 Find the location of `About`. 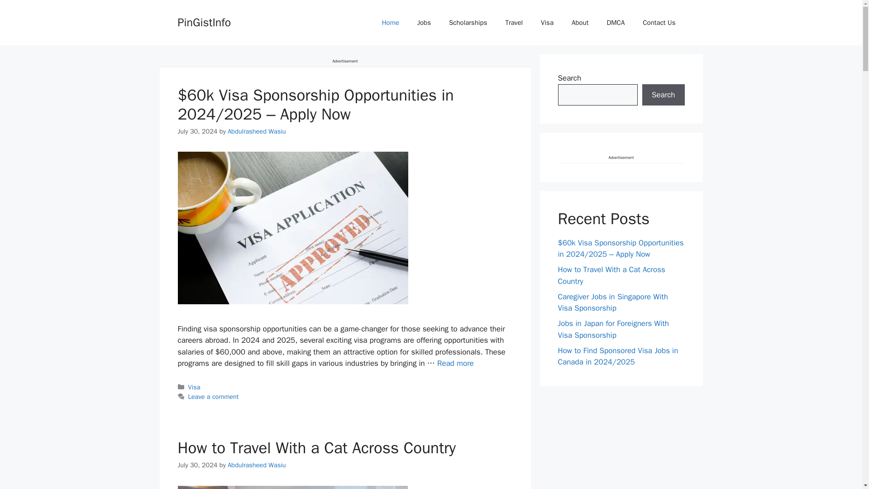

About is located at coordinates (580, 23).